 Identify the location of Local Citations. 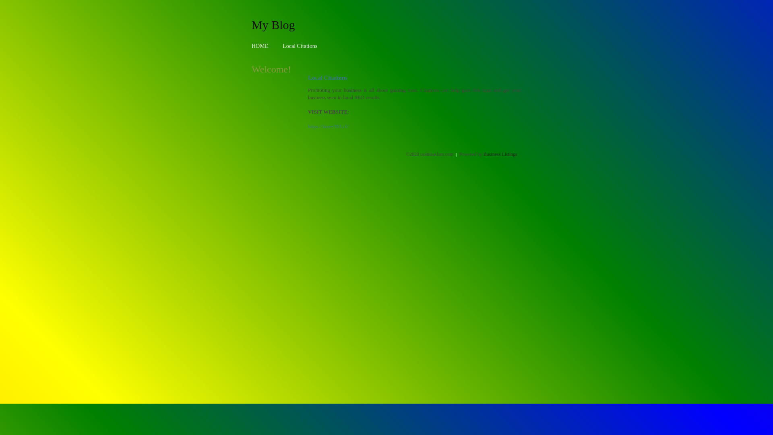
(300, 46).